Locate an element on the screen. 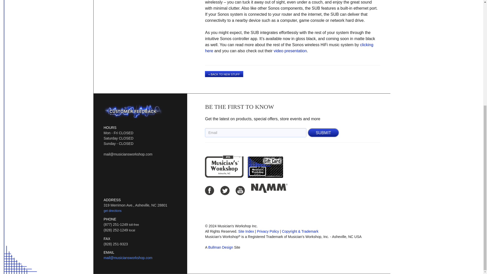 Image resolution: width=487 pixels, height=274 pixels. Bullman Design is located at coordinates (221, 247).